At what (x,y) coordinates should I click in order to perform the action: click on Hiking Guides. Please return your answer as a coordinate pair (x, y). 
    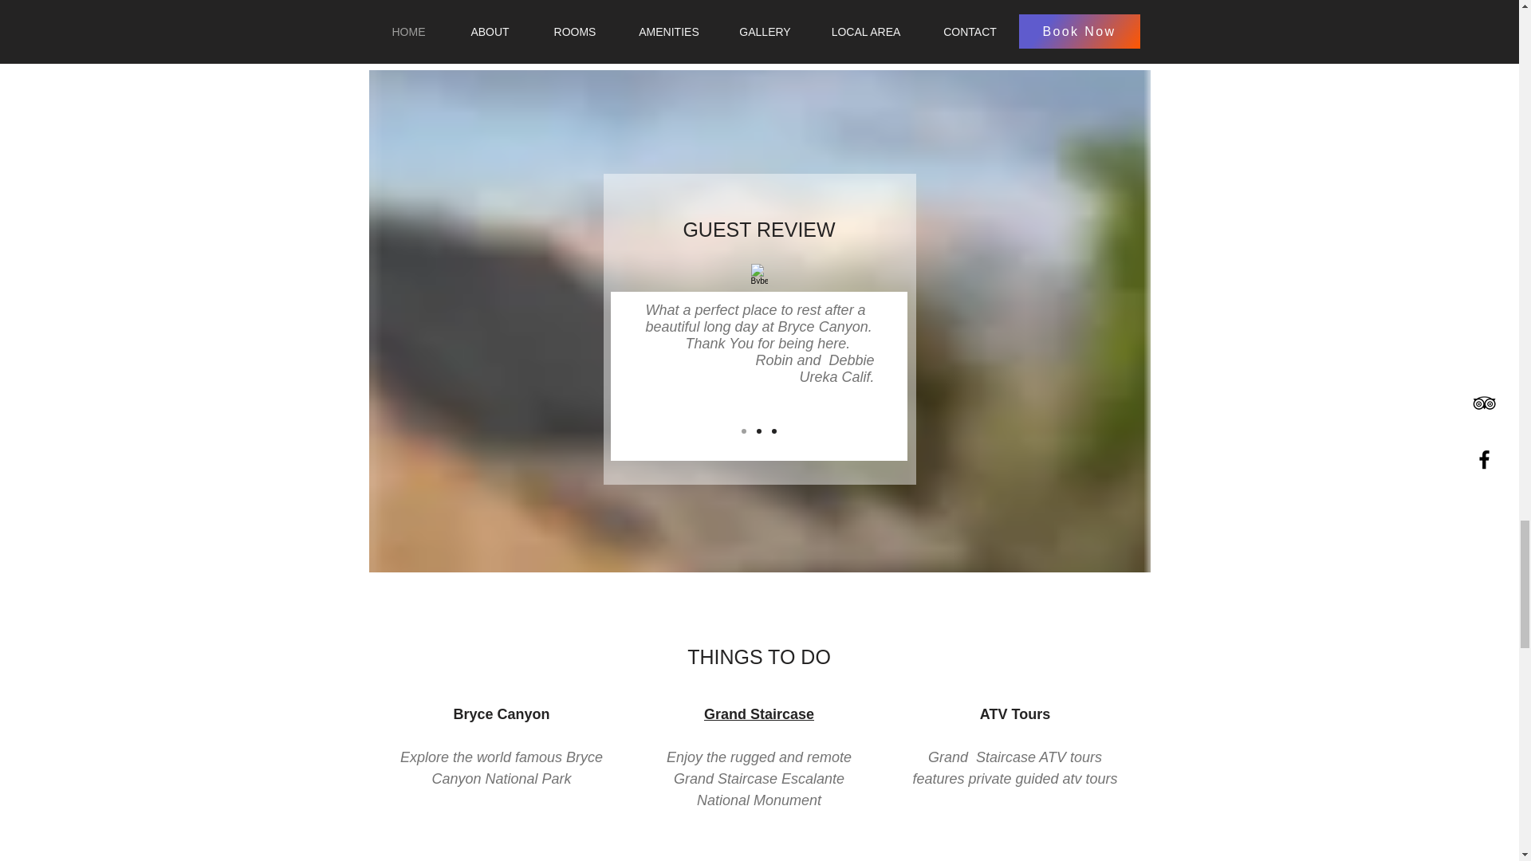
    Looking at the image, I should click on (501, 859).